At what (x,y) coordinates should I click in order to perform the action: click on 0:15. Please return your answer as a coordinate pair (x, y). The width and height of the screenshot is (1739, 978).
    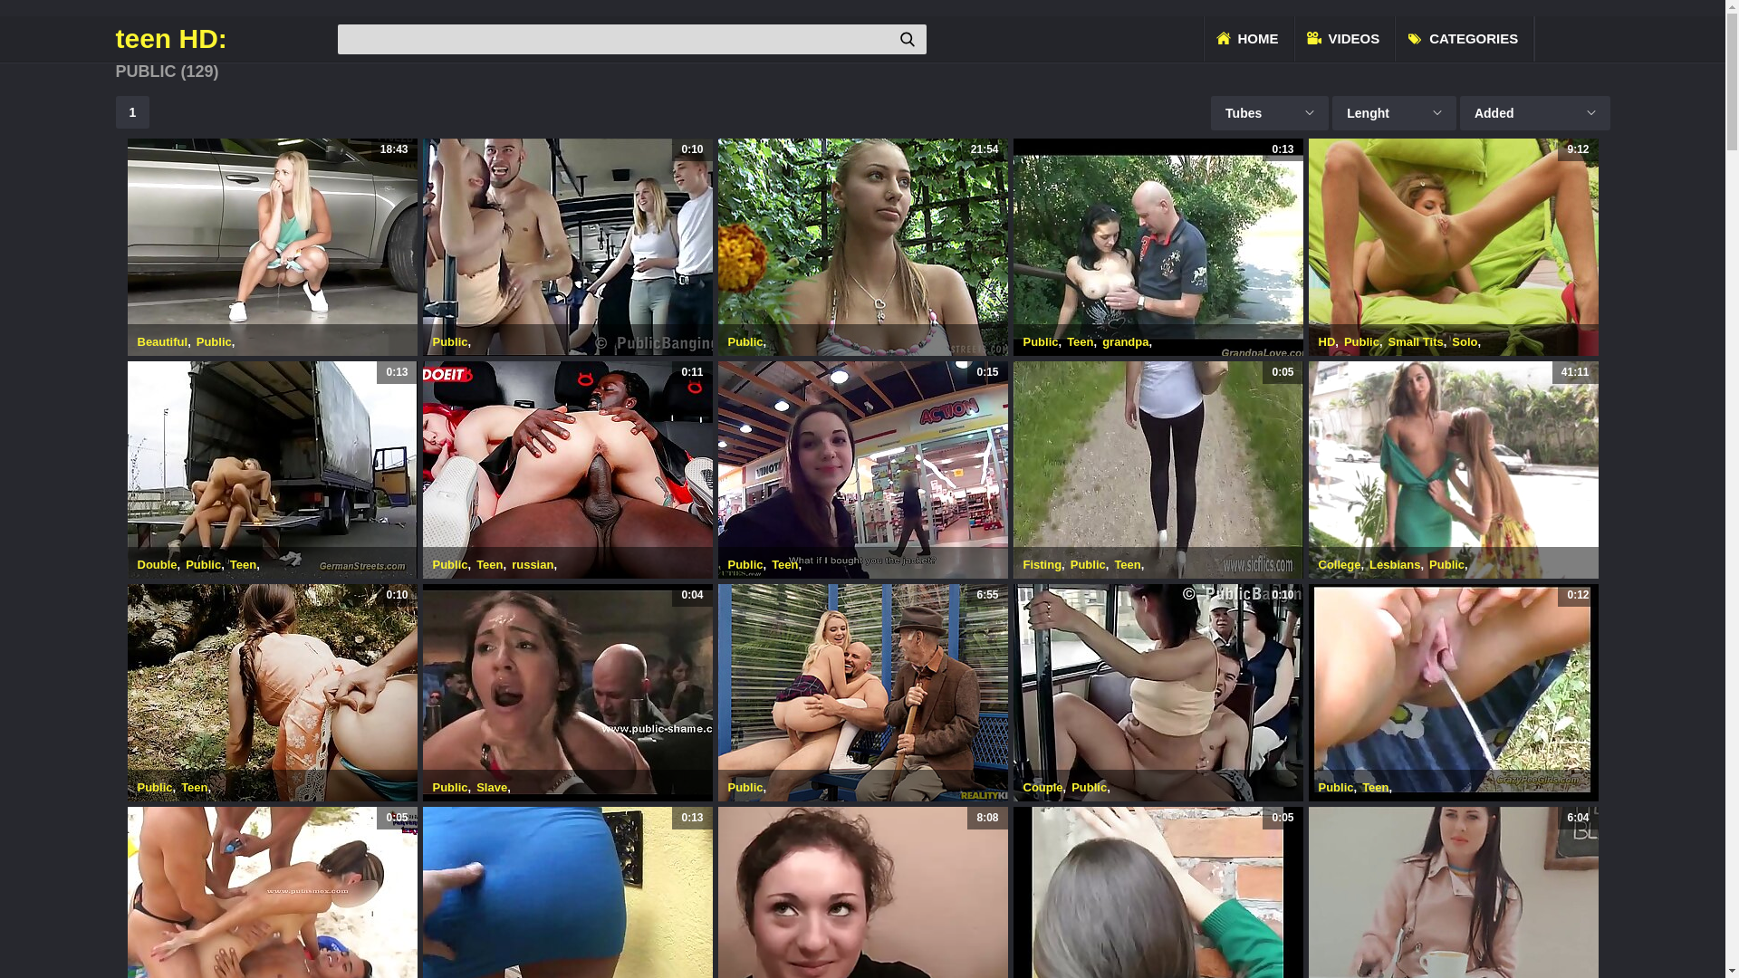
    Looking at the image, I should click on (862, 470).